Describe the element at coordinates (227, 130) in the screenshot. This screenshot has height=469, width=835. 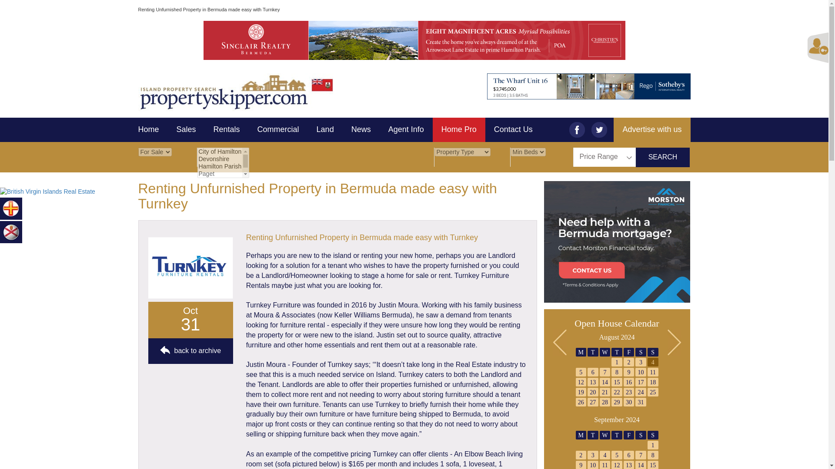
I see `Rentals` at that location.